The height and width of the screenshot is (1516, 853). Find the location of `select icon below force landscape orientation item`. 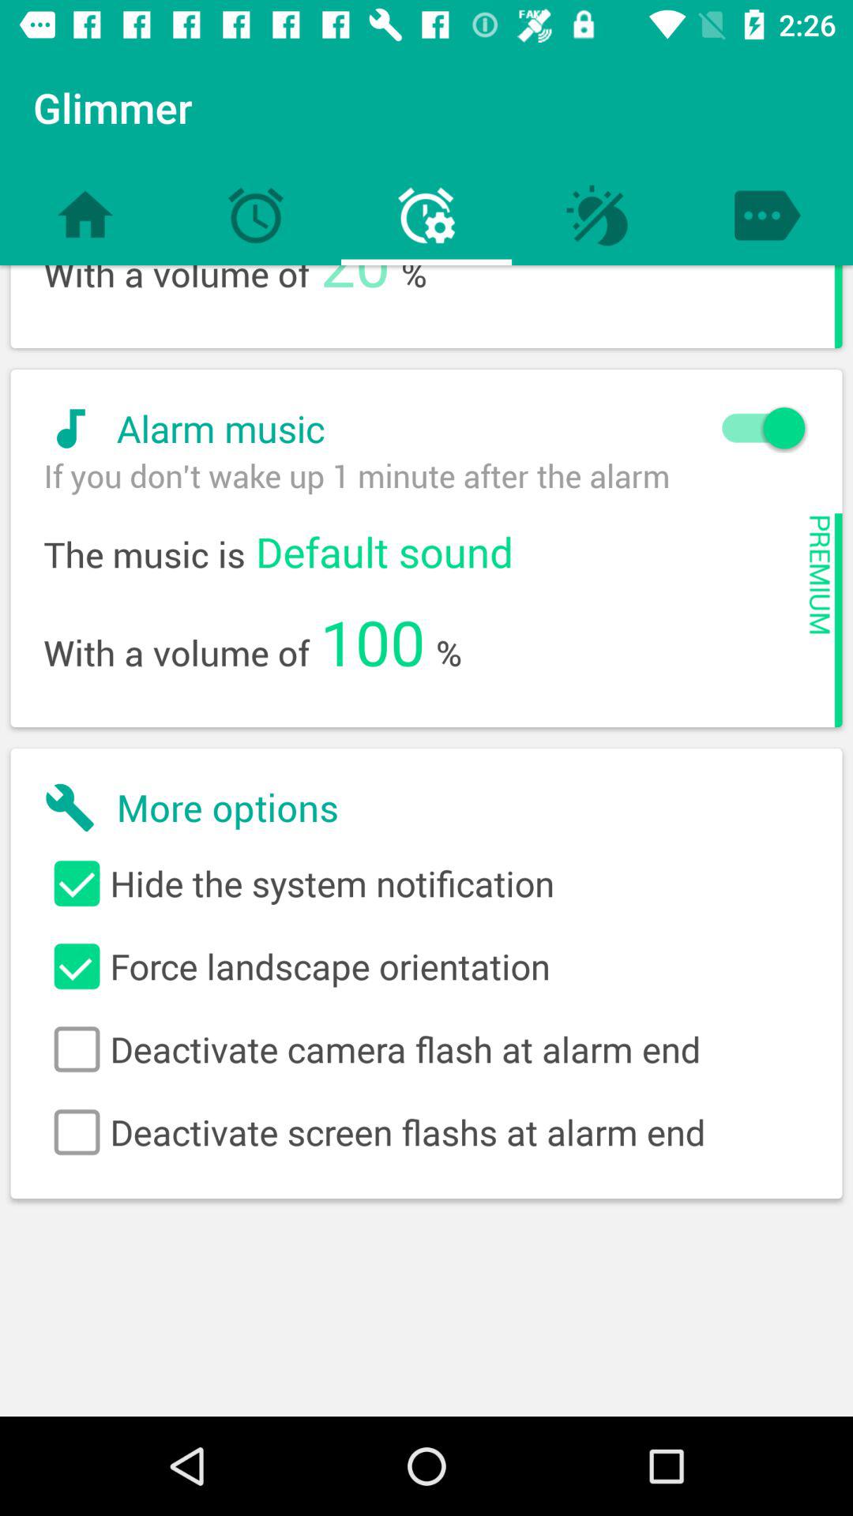

select icon below force landscape orientation item is located at coordinates (426, 1049).